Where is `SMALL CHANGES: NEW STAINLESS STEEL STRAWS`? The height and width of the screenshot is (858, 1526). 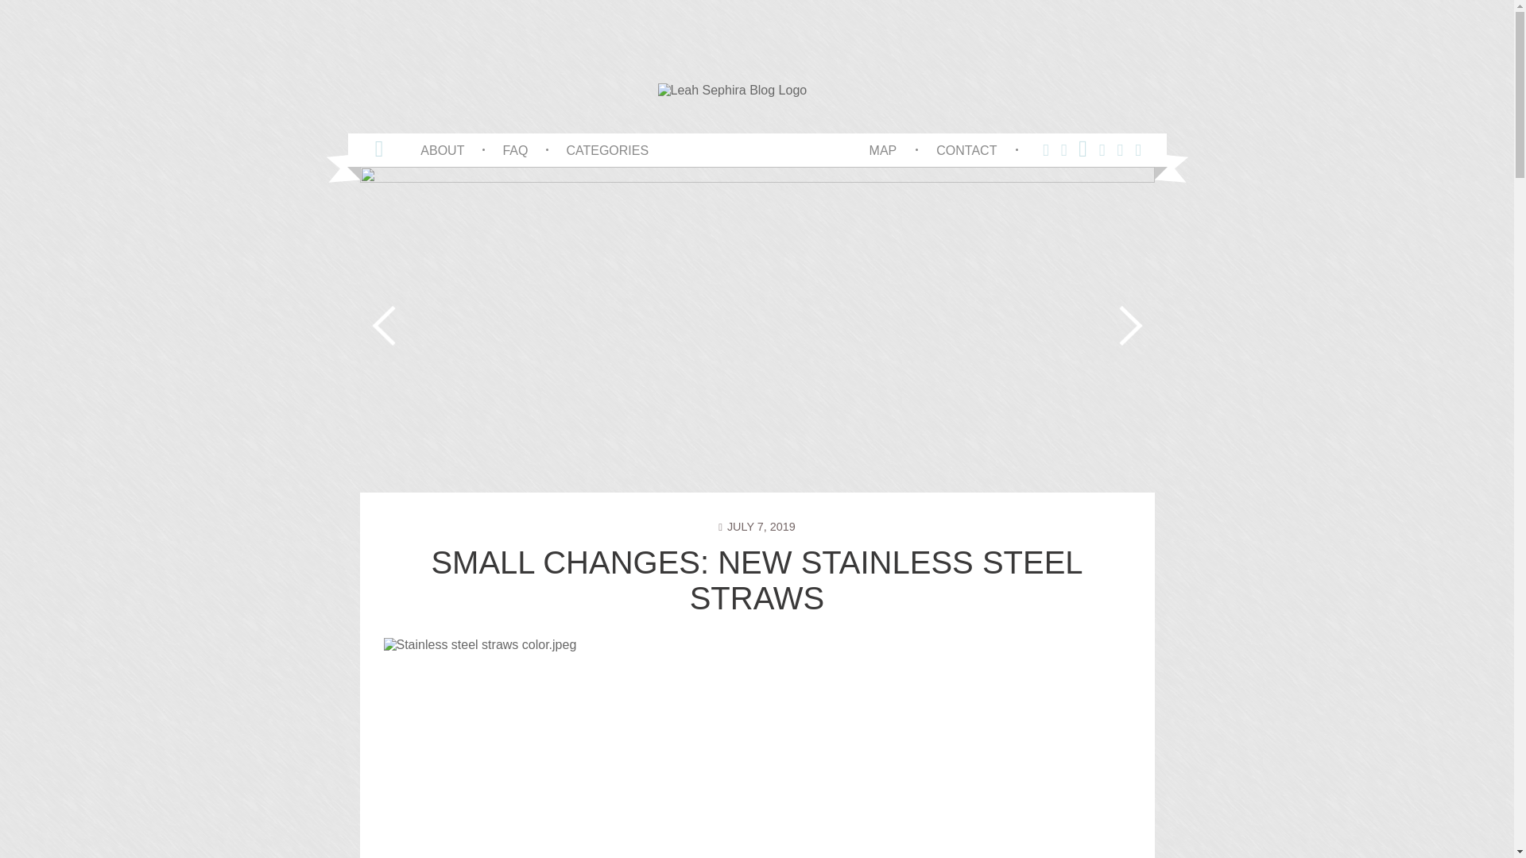
SMALL CHANGES: NEW STAINLESS STEEL STRAWS is located at coordinates (756, 580).